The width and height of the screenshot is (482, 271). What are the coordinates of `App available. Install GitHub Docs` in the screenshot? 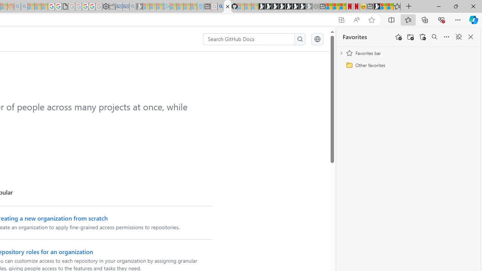 It's located at (341, 20).